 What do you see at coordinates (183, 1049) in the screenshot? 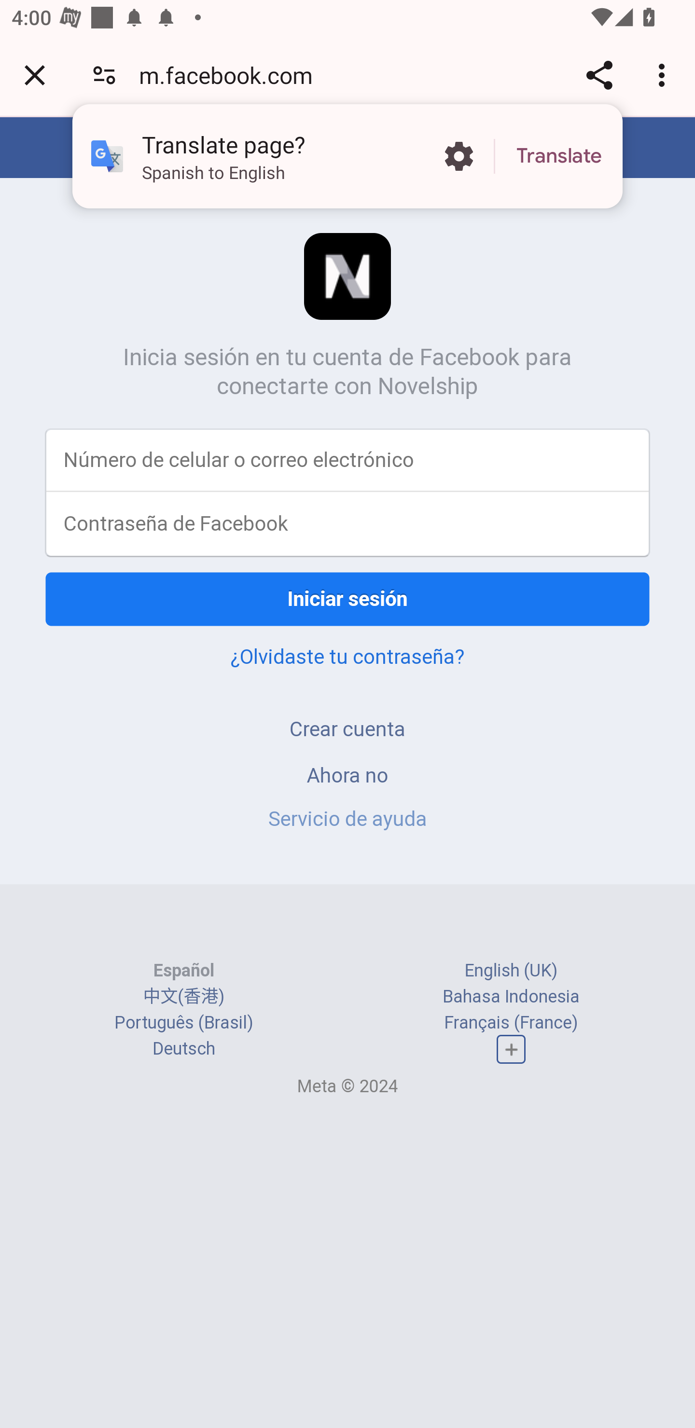
I see `Deutsch` at bounding box center [183, 1049].